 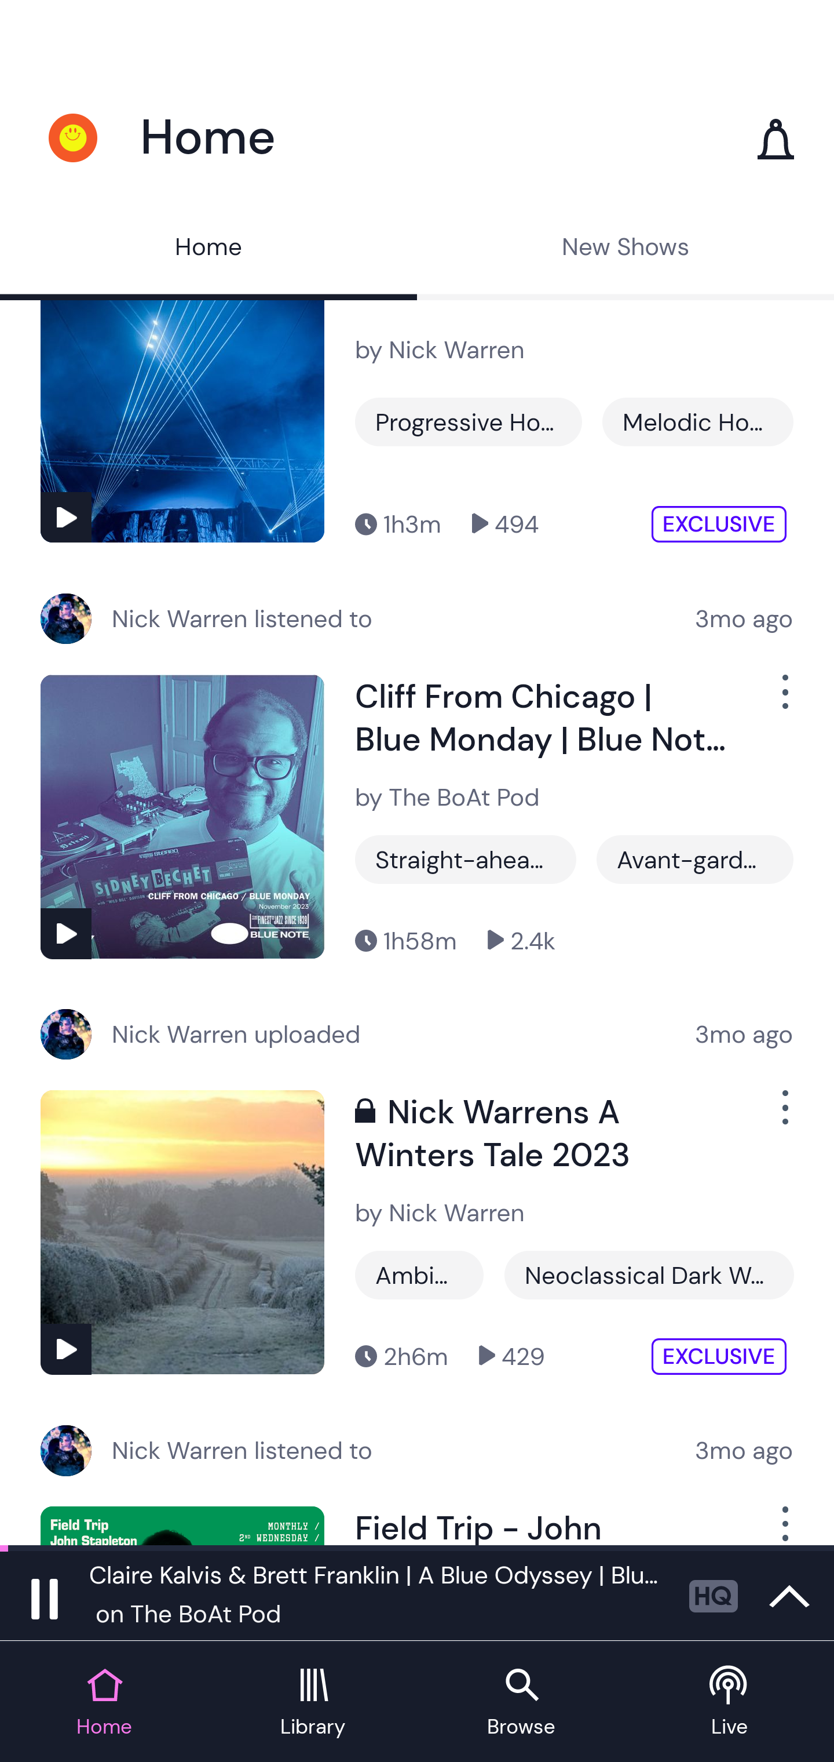 What do you see at coordinates (783, 1116) in the screenshot?
I see `Show Options Menu Button` at bounding box center [783, 1116].